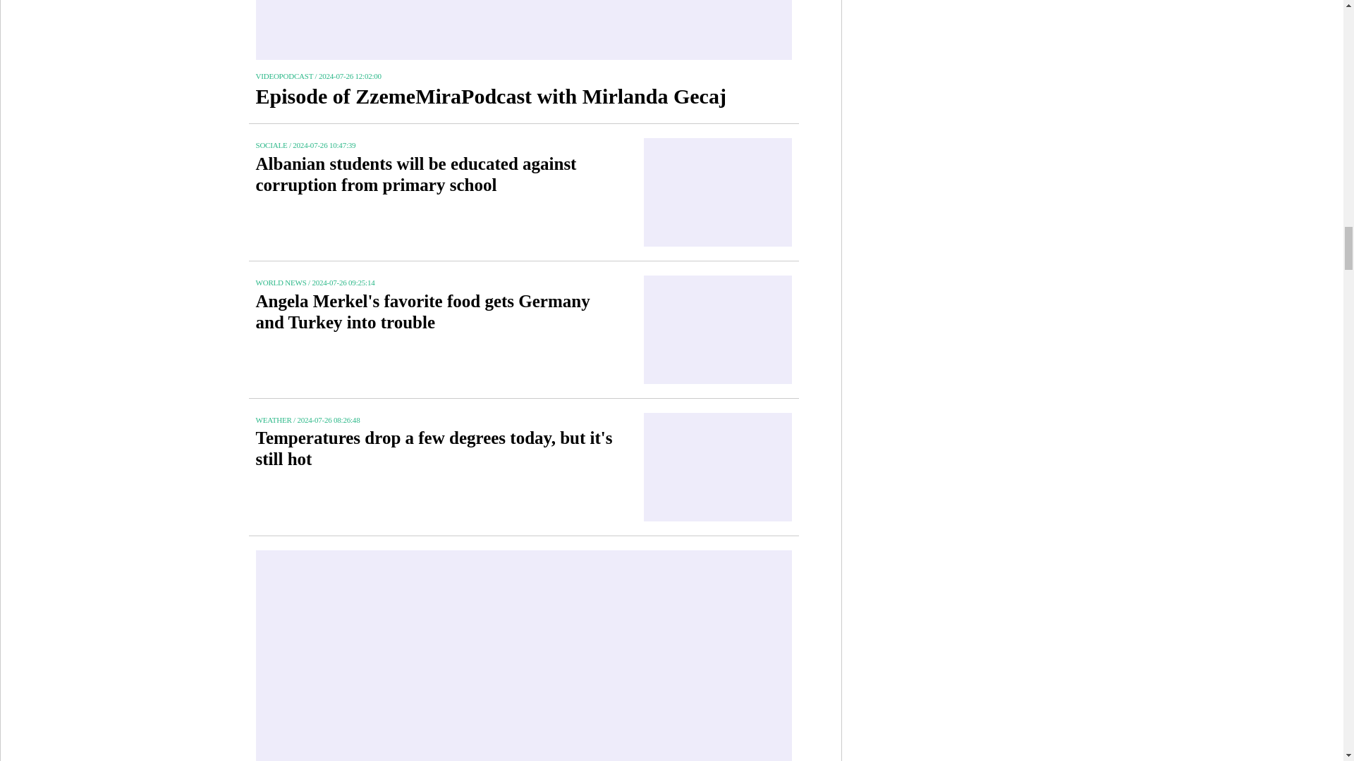 This screenshot has height=761, width=1354. What do you see at coordinates (513, 104) in the screenshot?
I see `Episode of ZzemeMiraPodcast with Mirlanda Gecaj` at bounding box center [513, 104].